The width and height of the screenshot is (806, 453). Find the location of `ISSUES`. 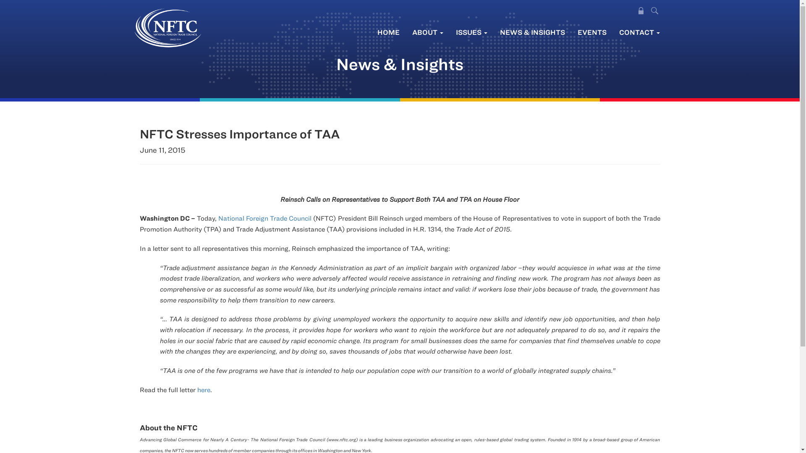

ISSUES is located at coordinates (471, 32).